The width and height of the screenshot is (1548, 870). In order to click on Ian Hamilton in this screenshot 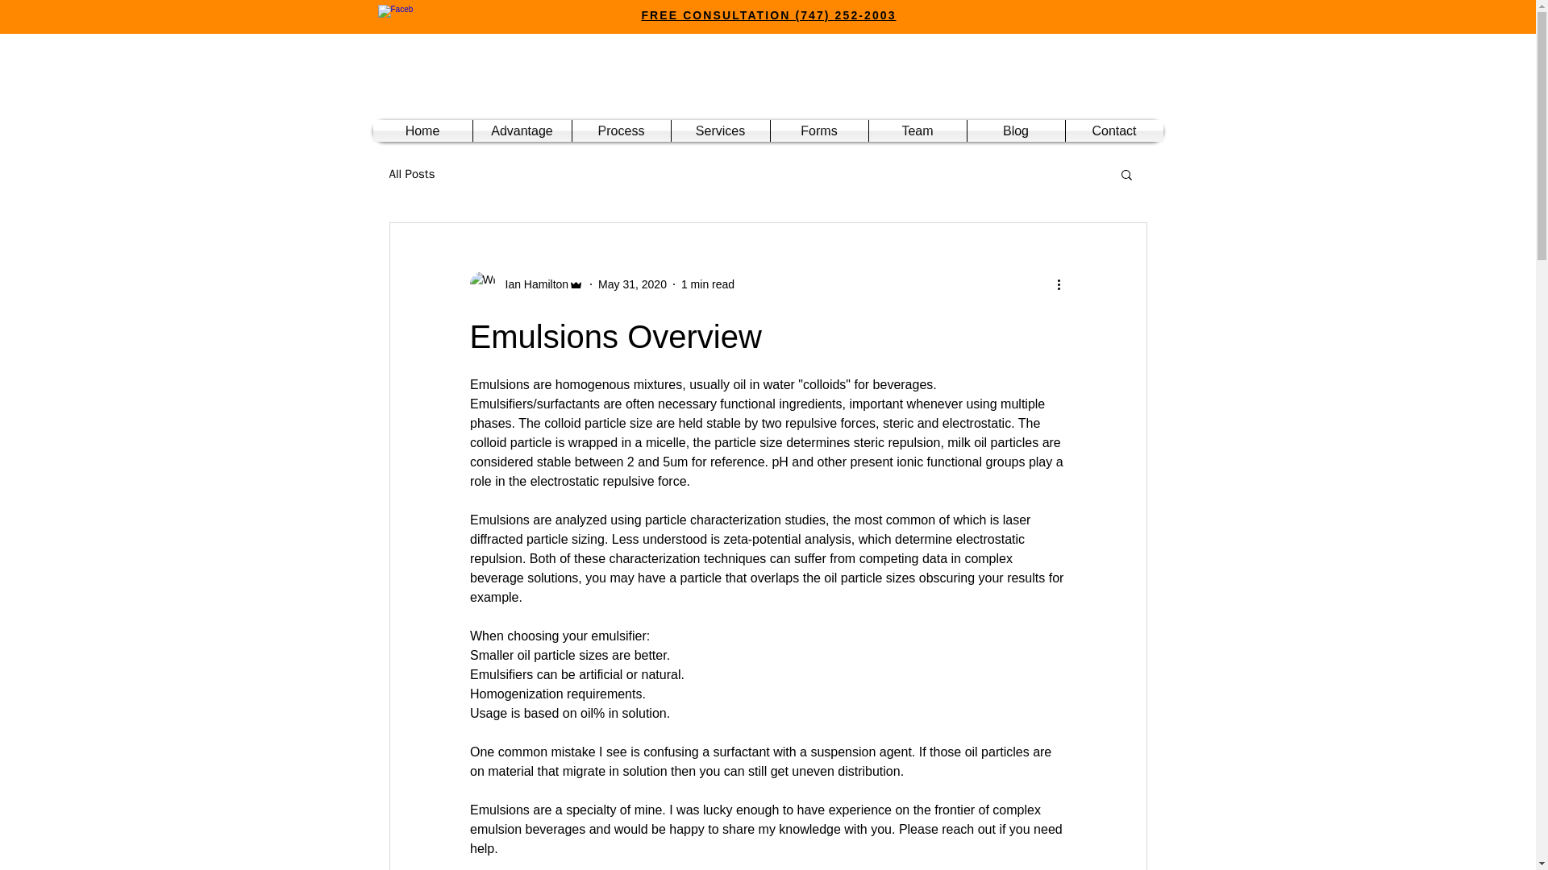, I will do `click(531, 284)`.